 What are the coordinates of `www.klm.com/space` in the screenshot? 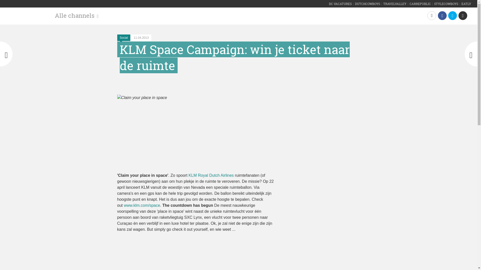 It's located at (142, 205).